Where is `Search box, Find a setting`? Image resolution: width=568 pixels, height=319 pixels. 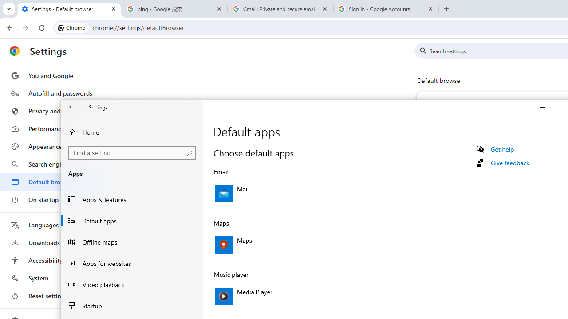
Search box, Find a setting is located at coordinates (132, 153).